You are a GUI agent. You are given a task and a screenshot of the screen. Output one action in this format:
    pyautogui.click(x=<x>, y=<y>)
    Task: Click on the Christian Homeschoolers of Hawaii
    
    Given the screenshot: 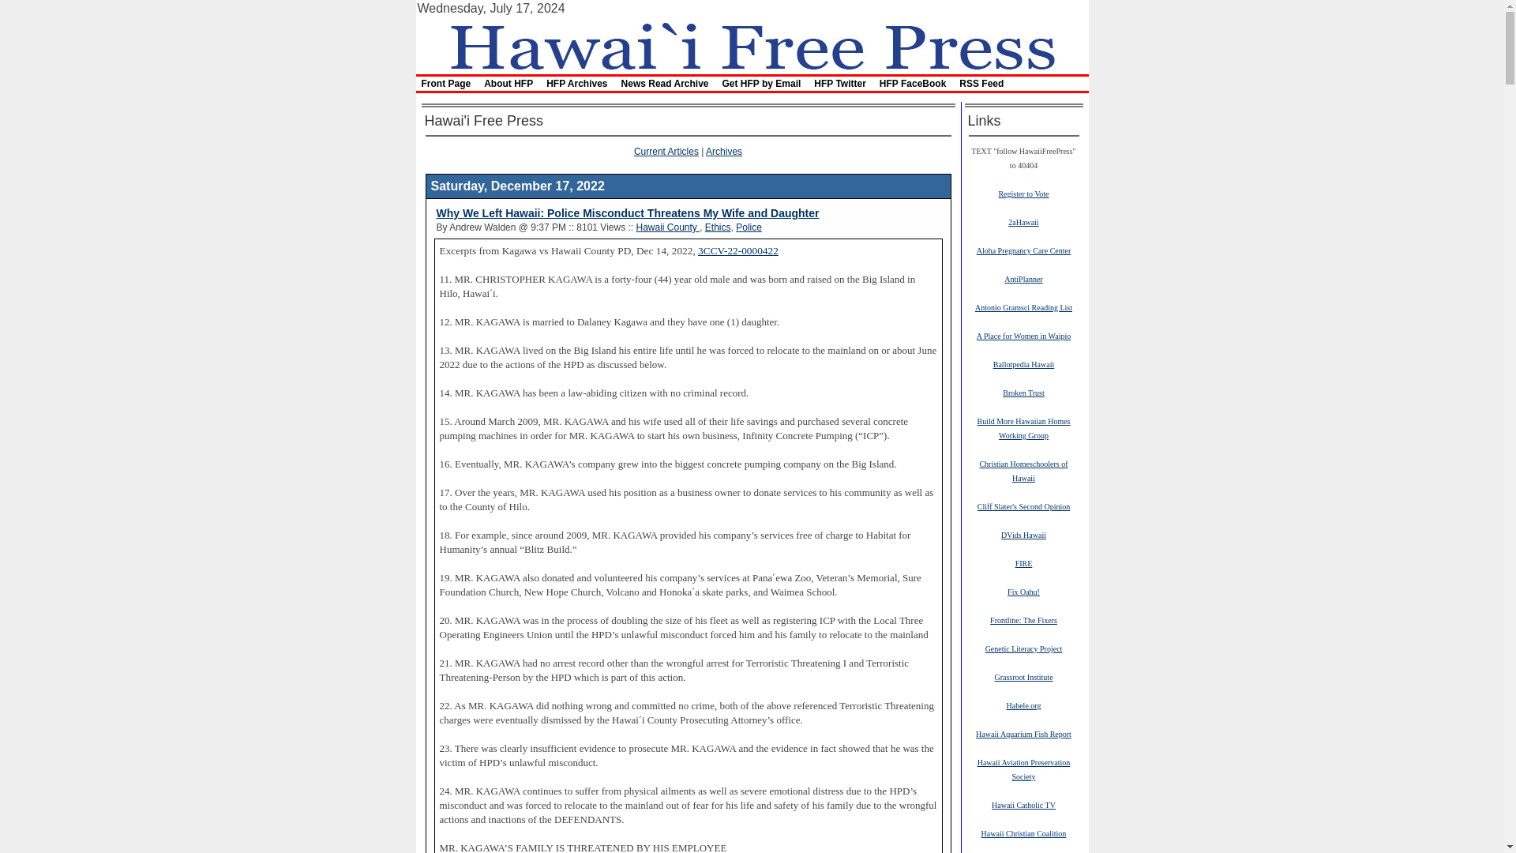 What is the action you would take?
    pyautogui.click(x=1023, y=471)
    